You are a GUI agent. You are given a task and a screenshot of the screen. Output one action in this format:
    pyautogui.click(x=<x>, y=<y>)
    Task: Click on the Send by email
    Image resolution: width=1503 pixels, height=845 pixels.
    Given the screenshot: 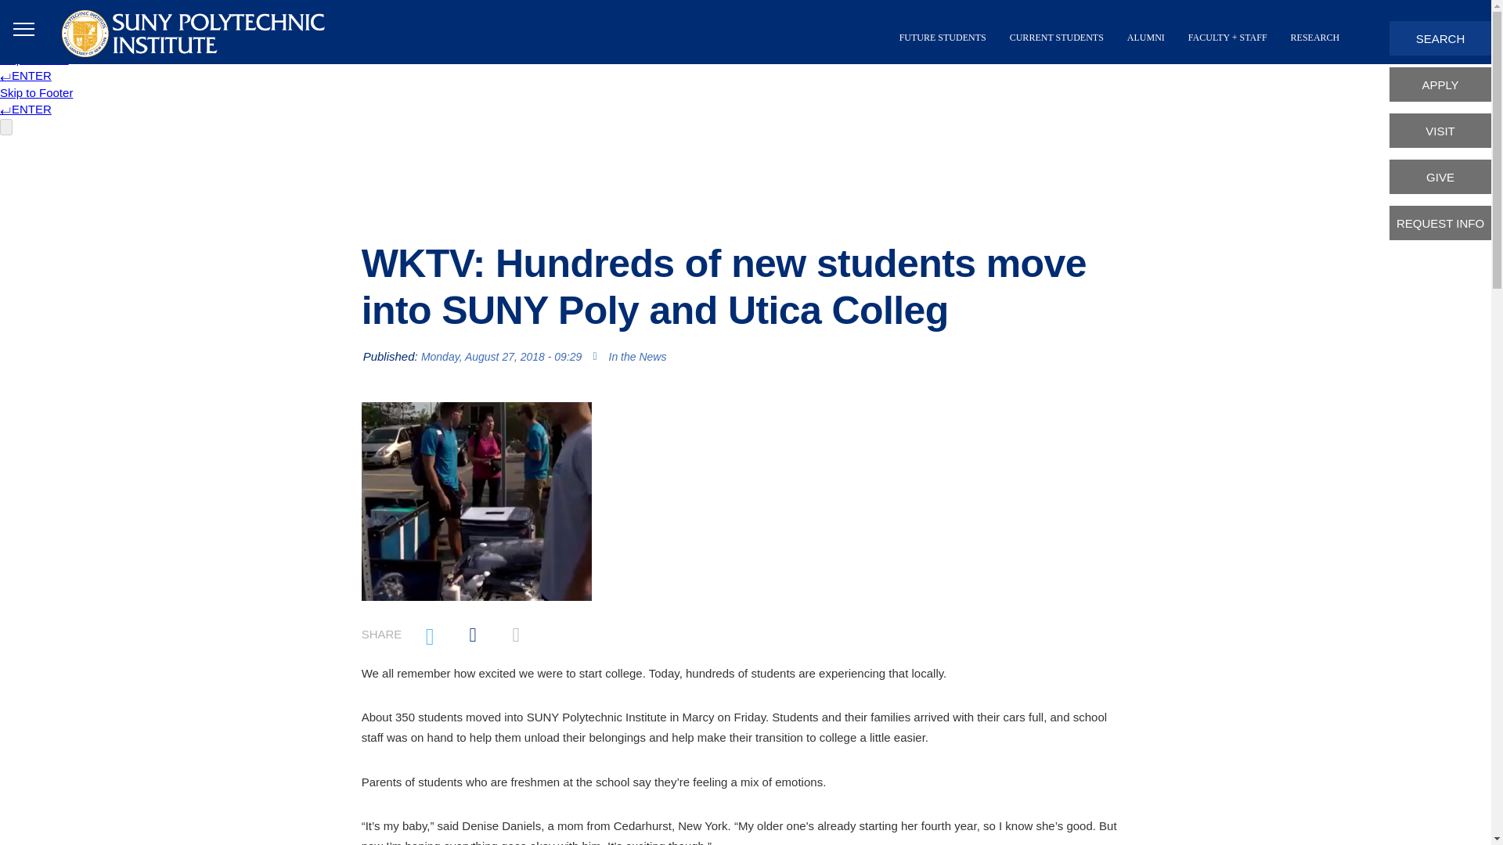 What is the action you would take?
    pyautogui.click(x=516, y=634)
    